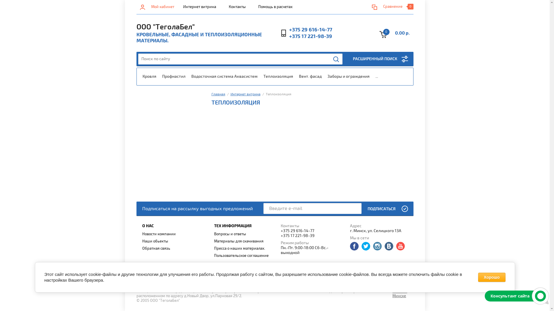  Describe the element at coordinates (312, 231) in the screenshot. I see `+375 29 616-14-77` at that location.